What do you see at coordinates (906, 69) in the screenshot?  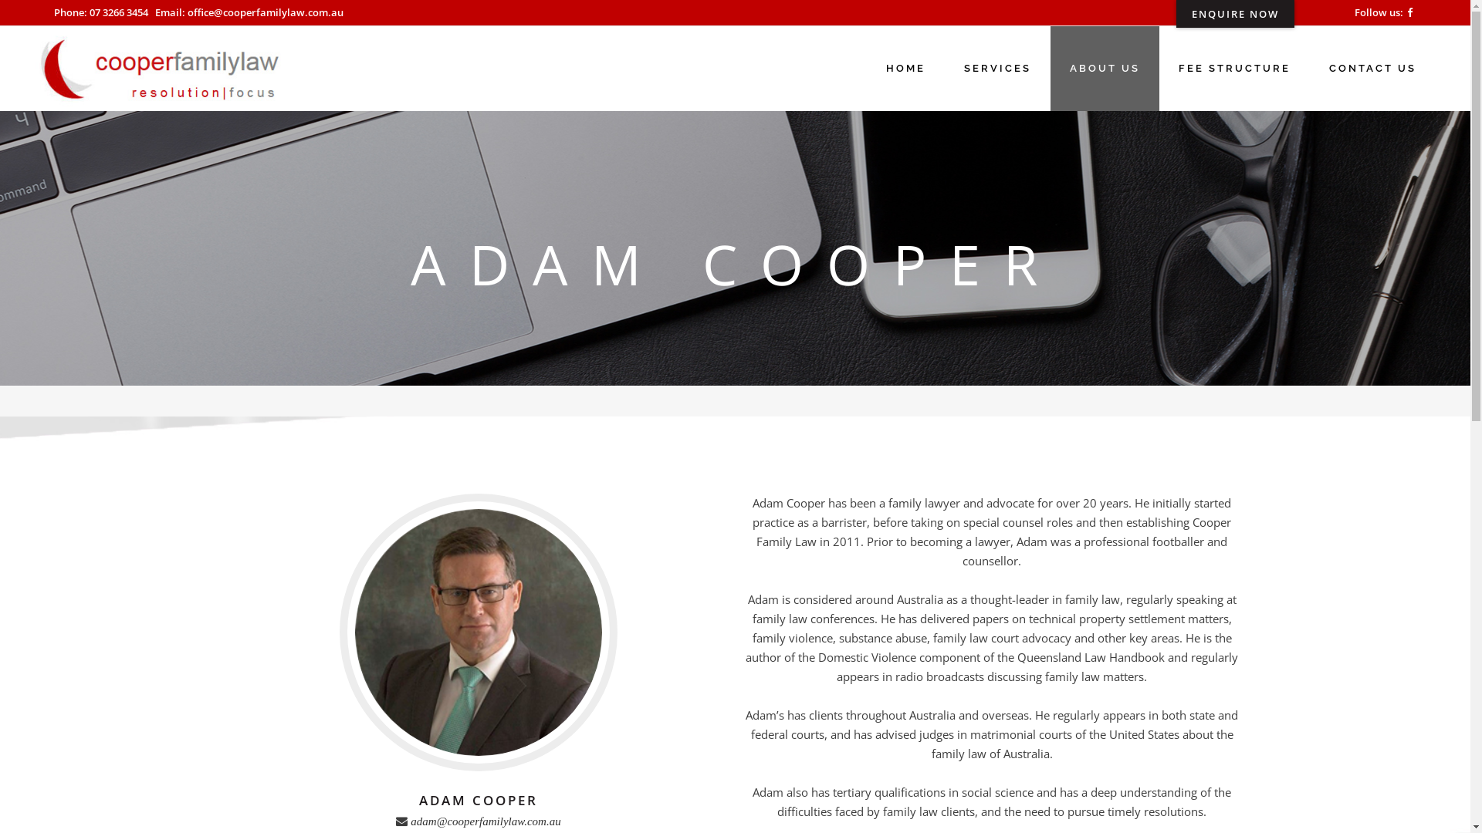 I see `HOME` at bounding box center [906, 69].